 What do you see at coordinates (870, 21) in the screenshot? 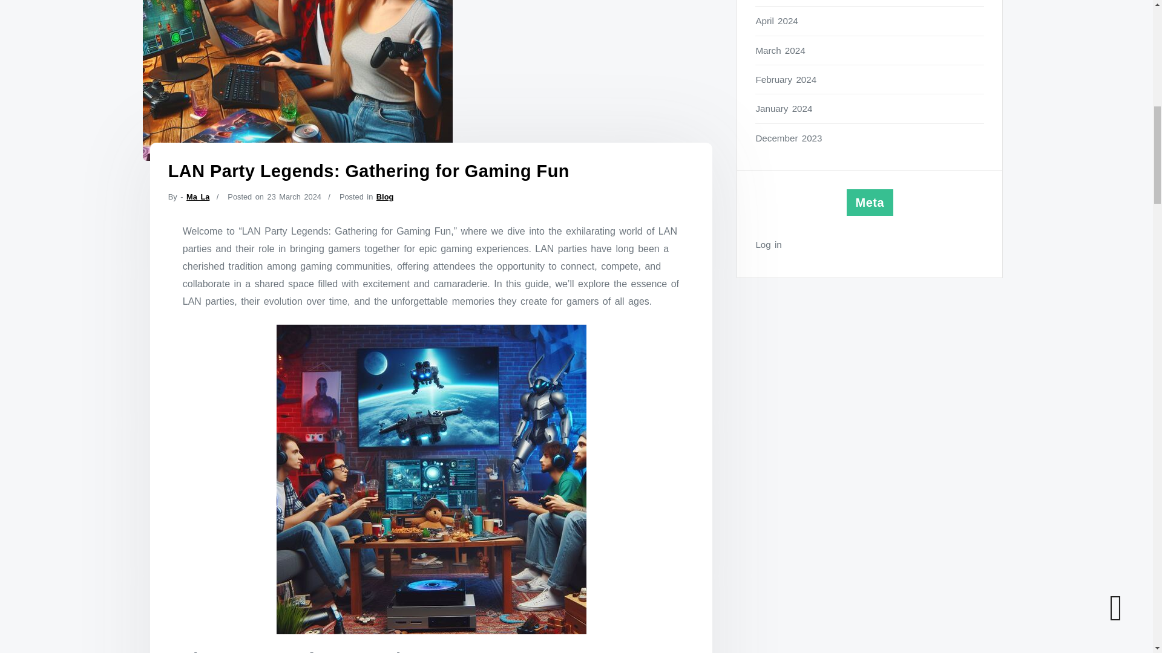
I see `April 2024` at bounding box center [870, 21].